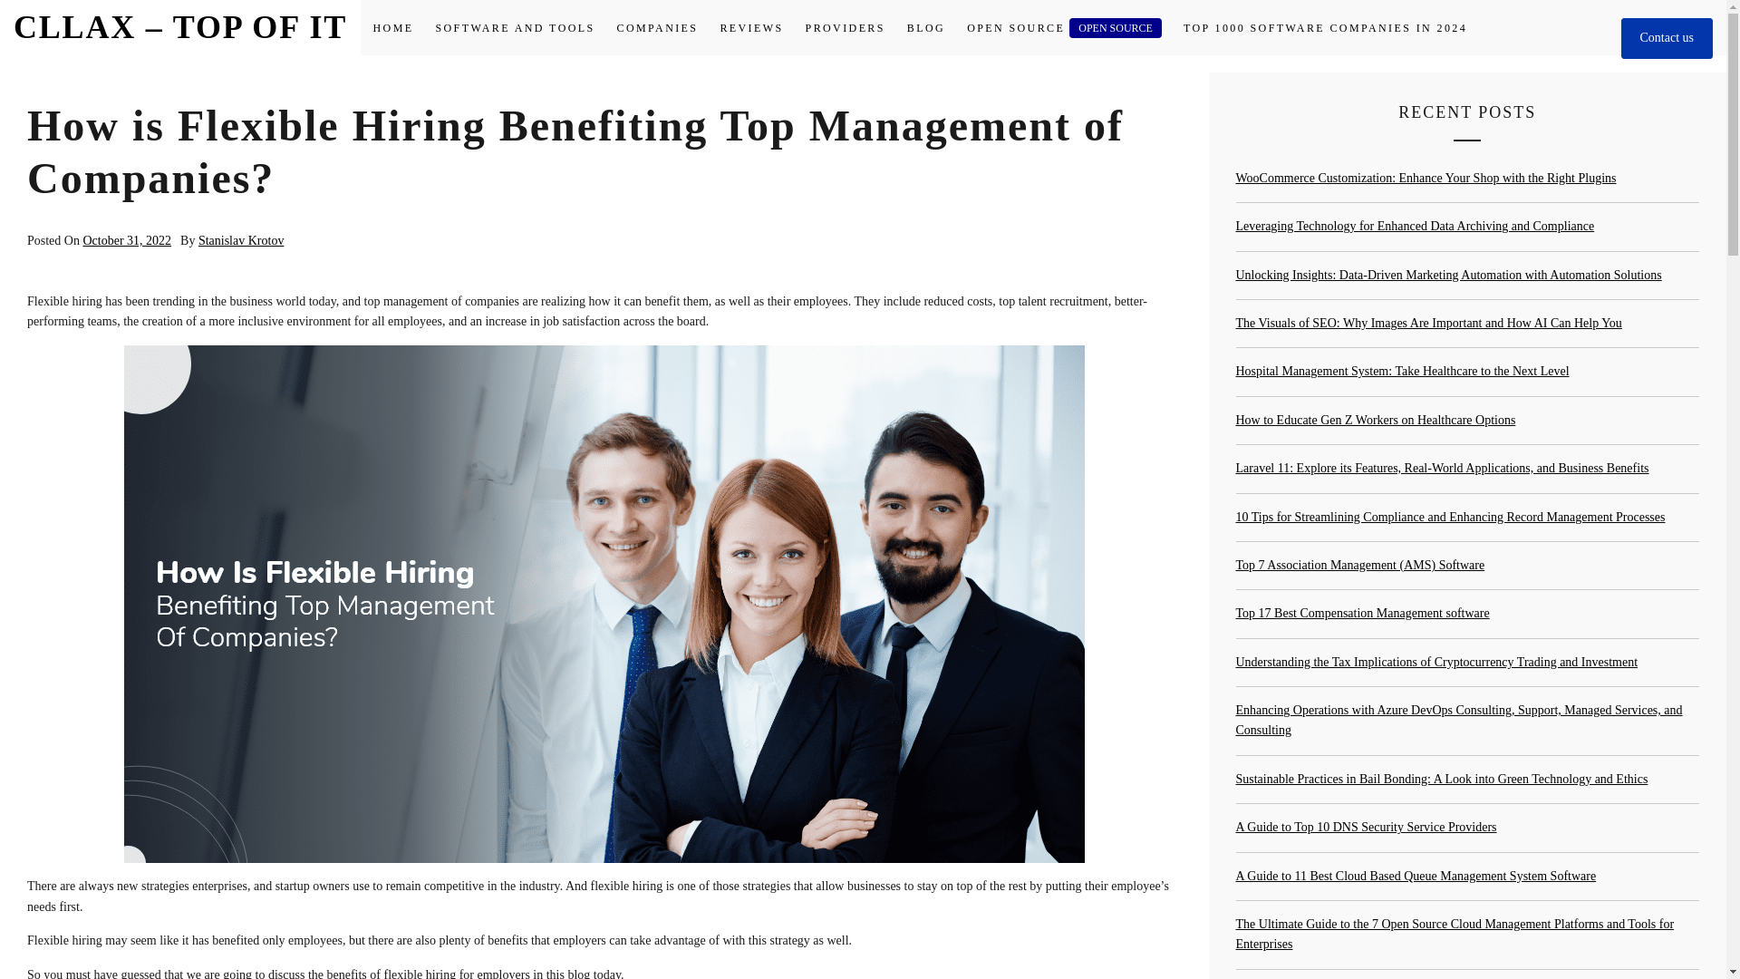 This screenshot has height=979, width=1740. I want to click on PROVIDERS, so click(845, 28).